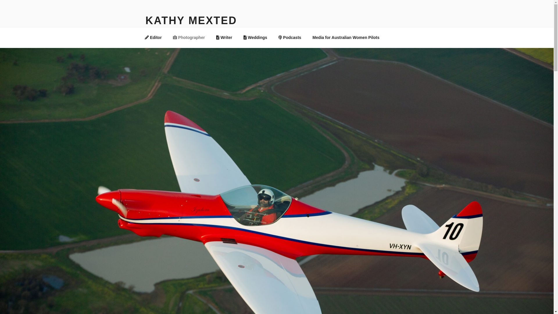 This screenshot has height=314, width=558. I want to click on Writer, so click(224, 37).